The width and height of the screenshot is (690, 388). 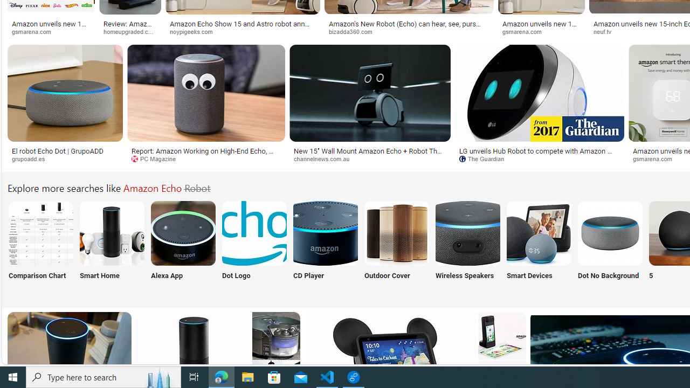 I want to click on Outdoor Cover, so click(x=397, y=247).